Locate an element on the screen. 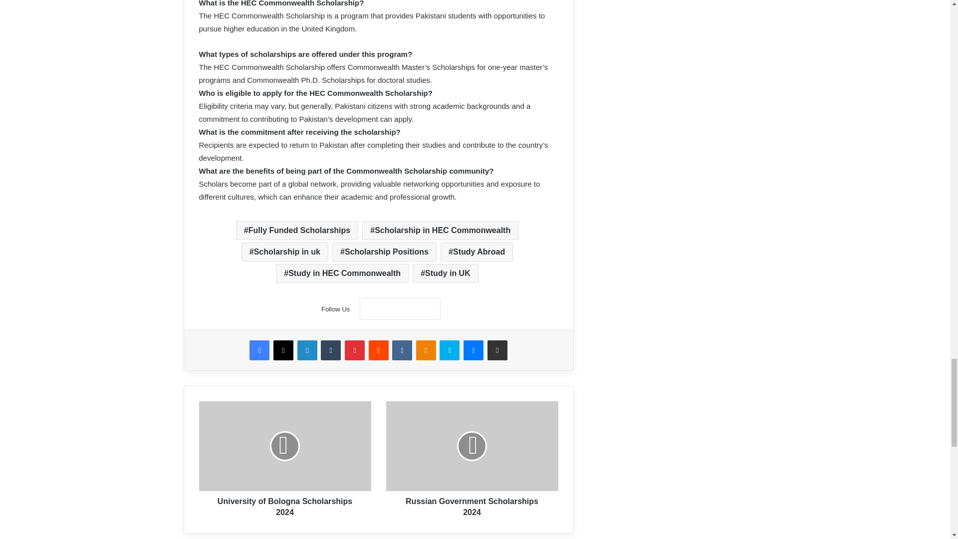  Tumblr is located at coordinates (331, 350).